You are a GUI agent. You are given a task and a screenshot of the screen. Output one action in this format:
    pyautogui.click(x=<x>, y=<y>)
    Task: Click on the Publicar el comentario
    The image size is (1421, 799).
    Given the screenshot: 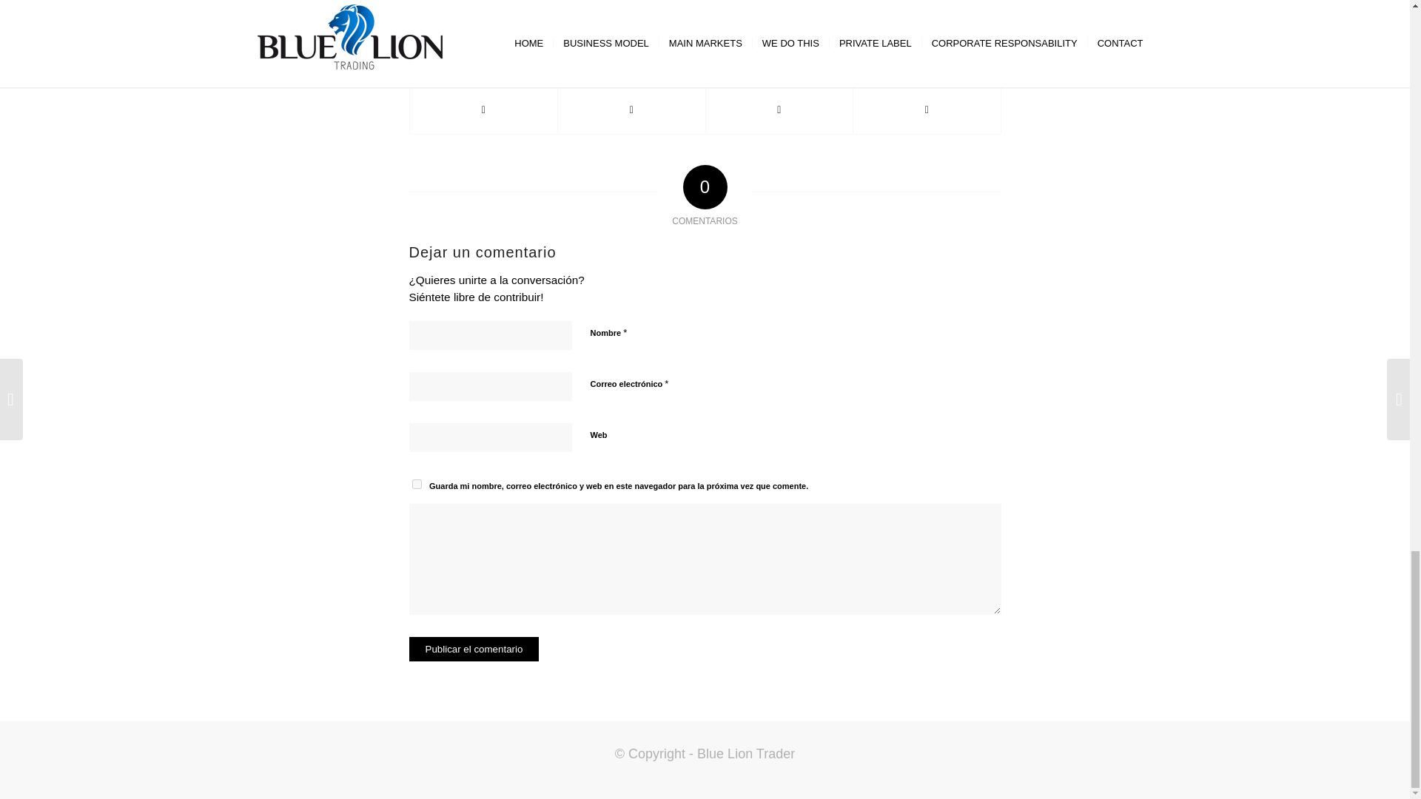 What is the action you would take?
    pyautogui.click(x=474, y=649)
    